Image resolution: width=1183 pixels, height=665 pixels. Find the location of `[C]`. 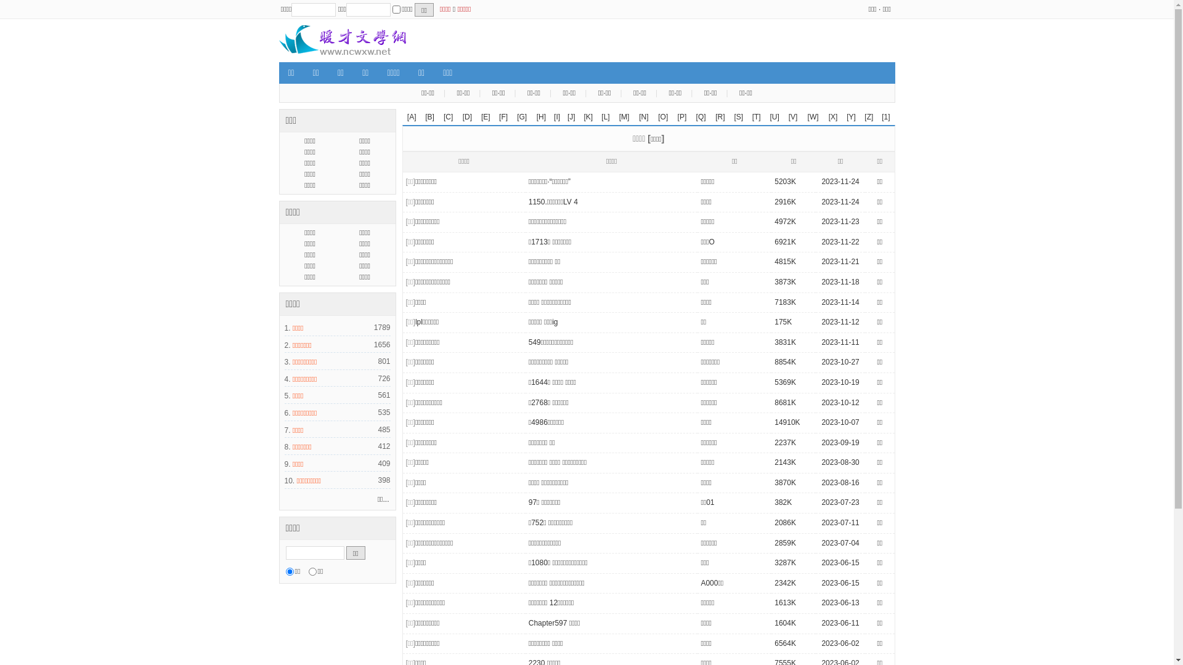

[C] is located at coordinates (449, 117).